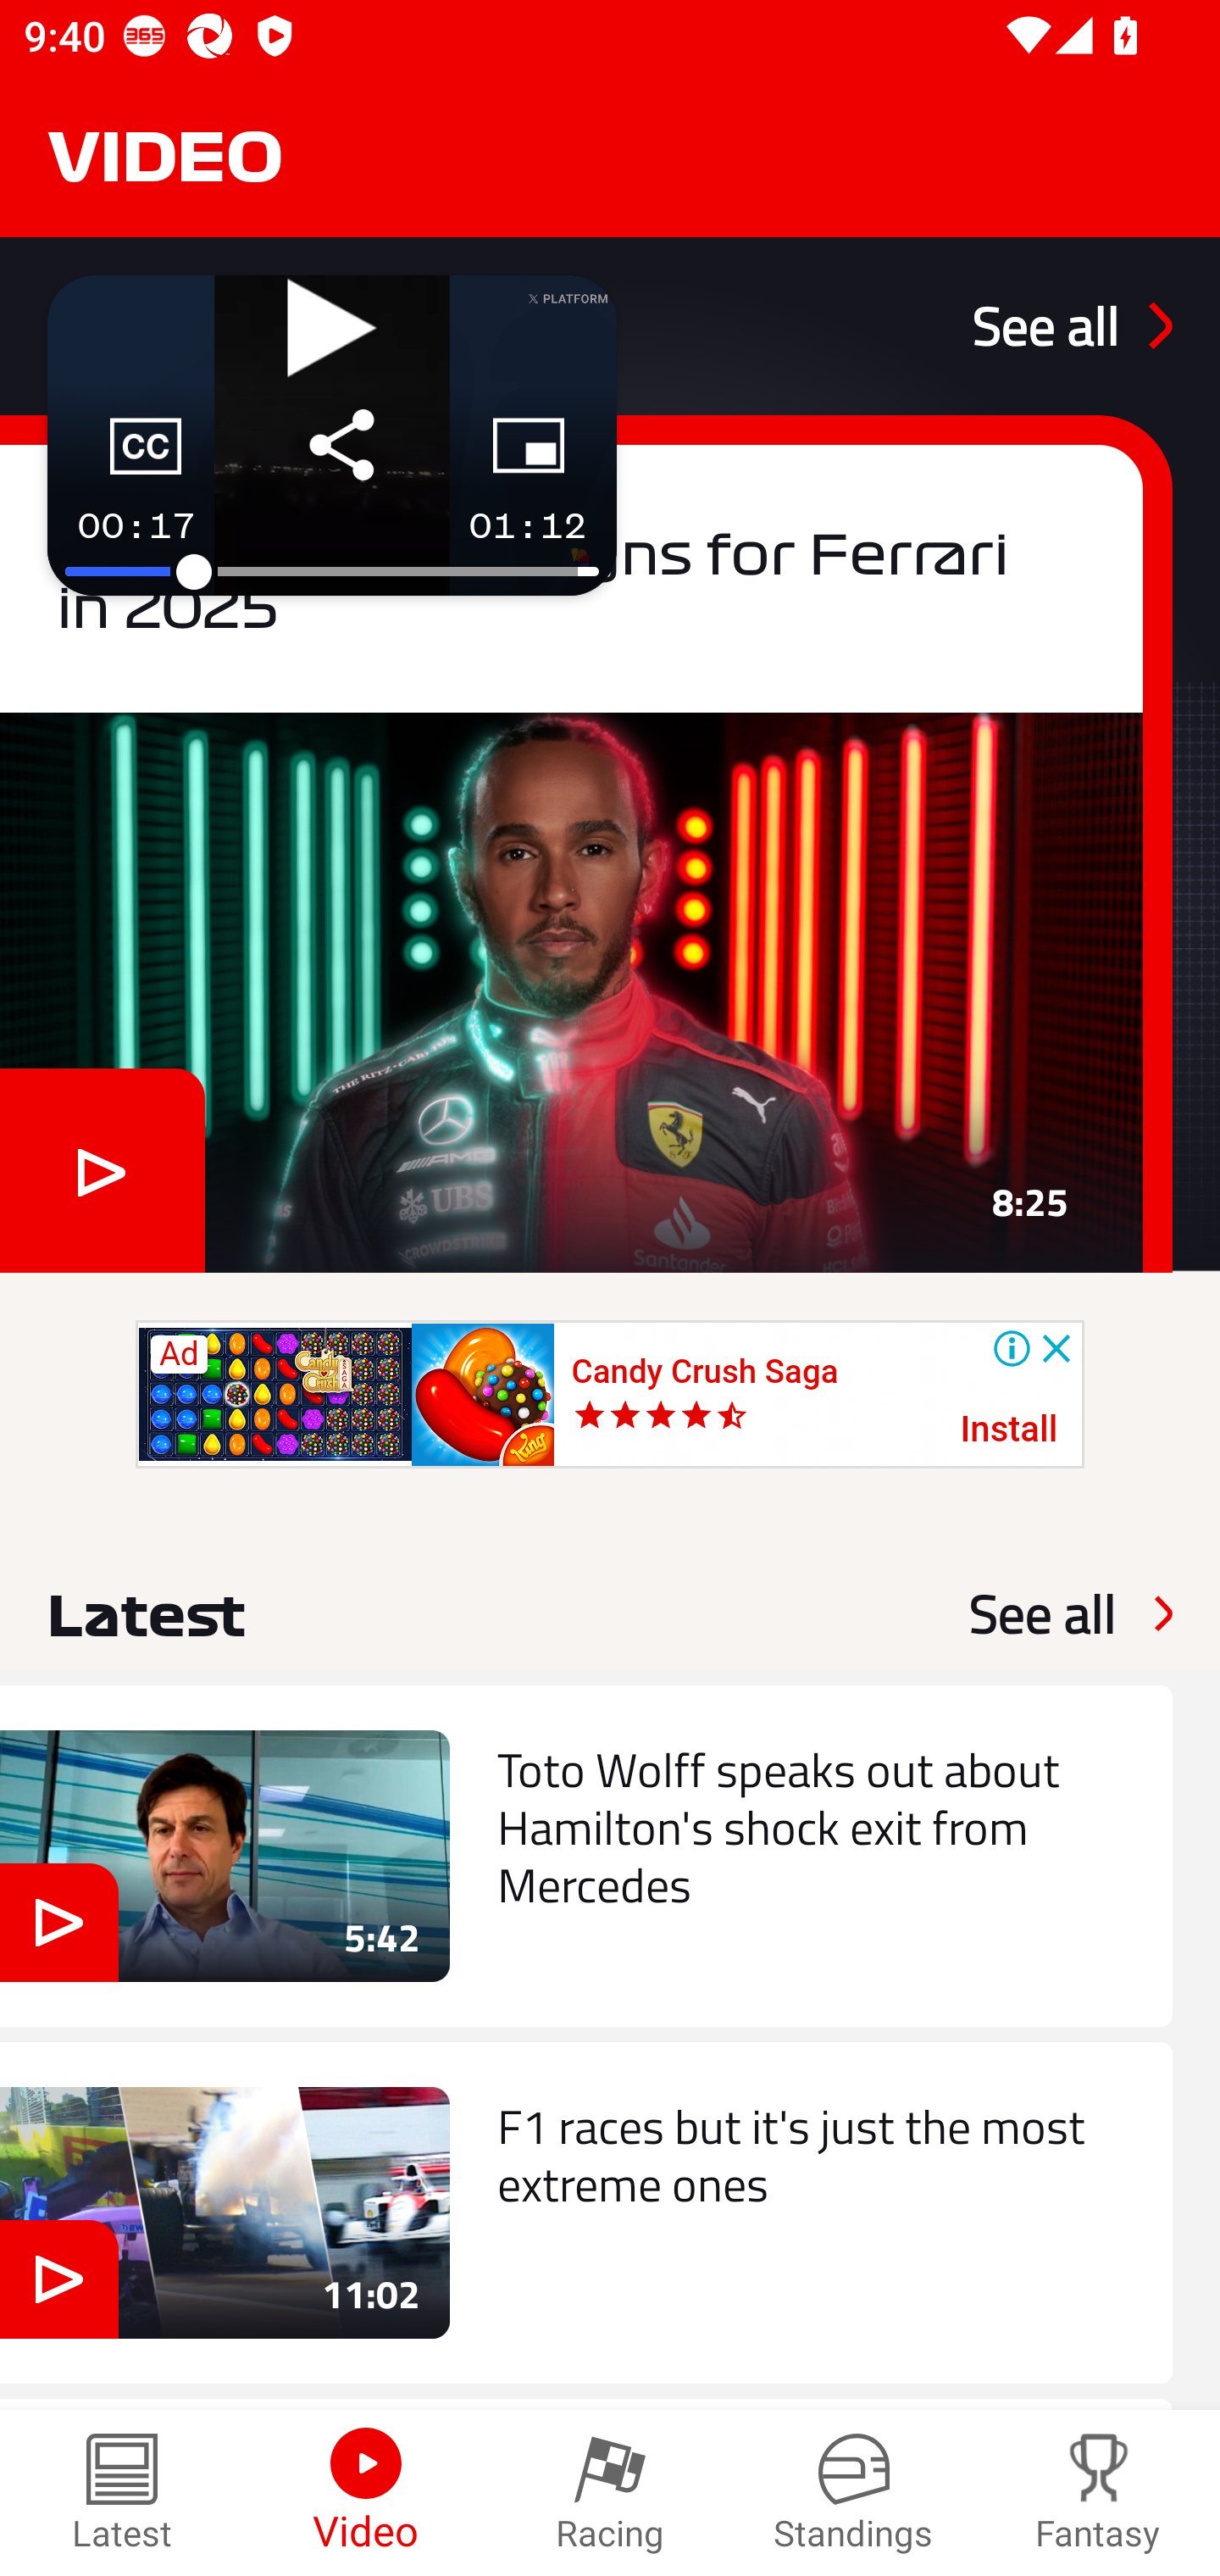 Image resolution: width=1220 pixels, height=2576 pixels. Describe the element at coordinates (1042, 1613) in the screenshot. I see `See all` at that location.